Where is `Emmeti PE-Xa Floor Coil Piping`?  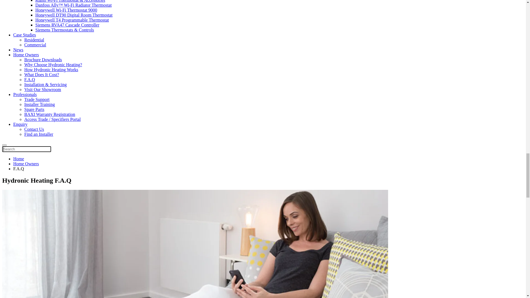
Emmeti PE-Xa Floor Coil Piping is located at coordinates (65, 220).